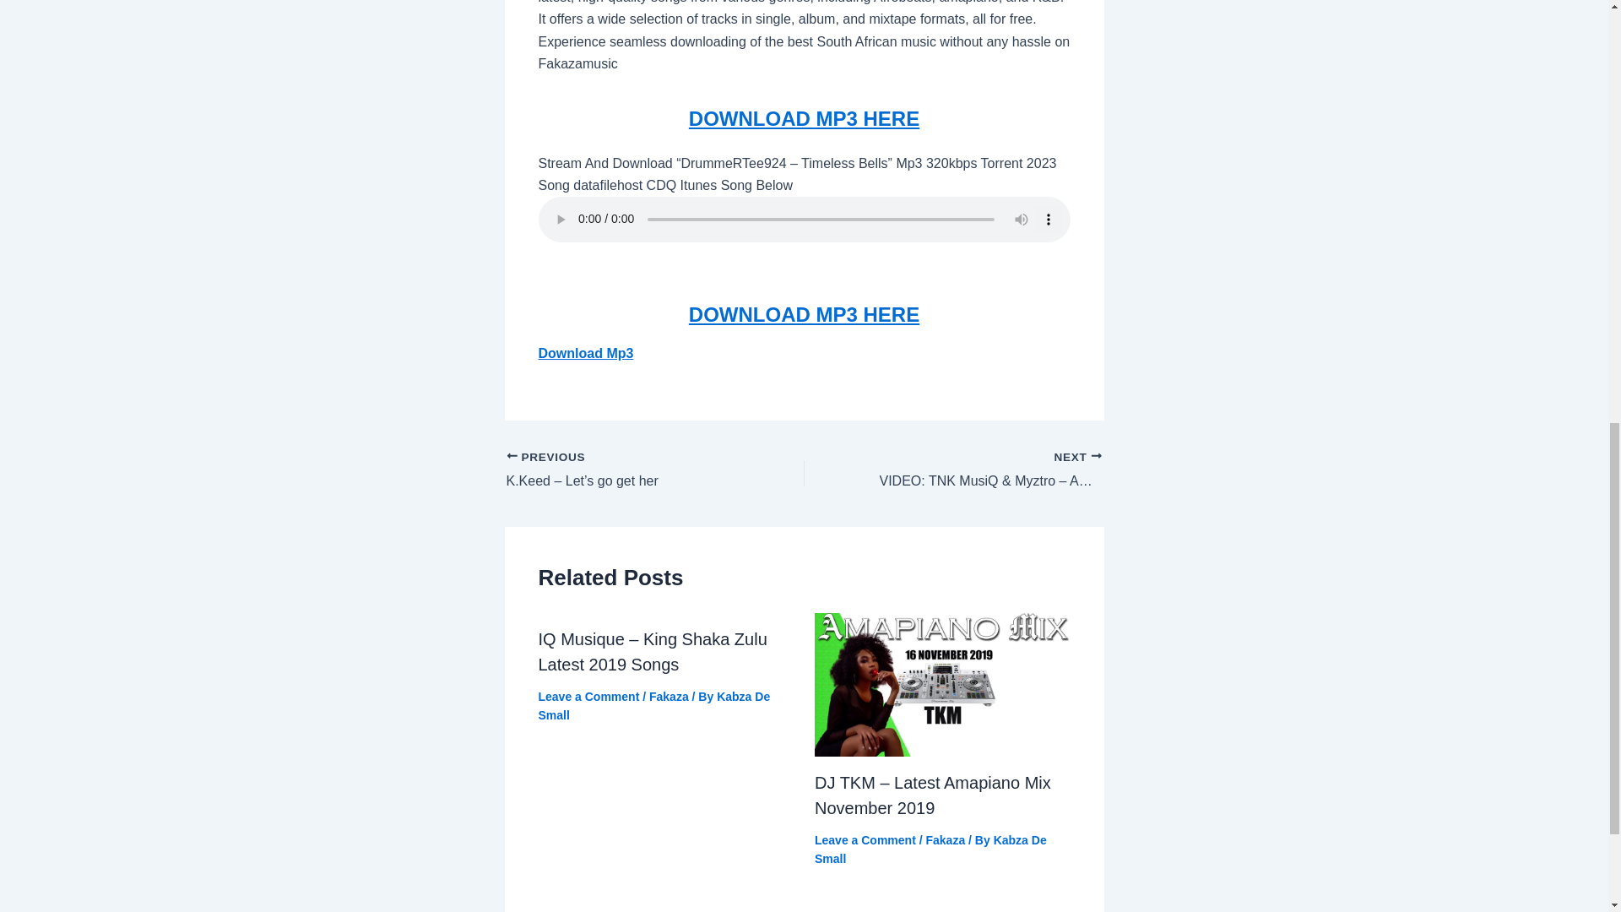  What do you see at coordinates (930, 850) in the screenshot?
I see `View all posts by Kabza De Small` at bounding box center [930, 850].